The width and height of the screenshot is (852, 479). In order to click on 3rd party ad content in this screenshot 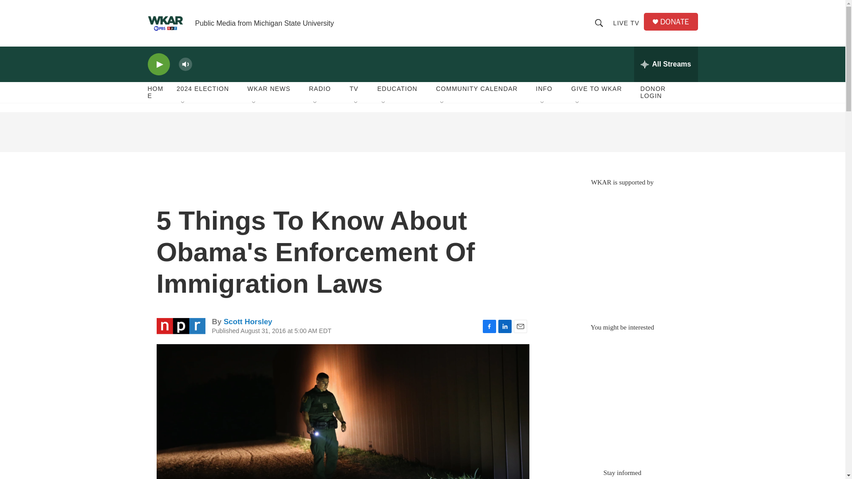, I will do `click(422, 132)`.